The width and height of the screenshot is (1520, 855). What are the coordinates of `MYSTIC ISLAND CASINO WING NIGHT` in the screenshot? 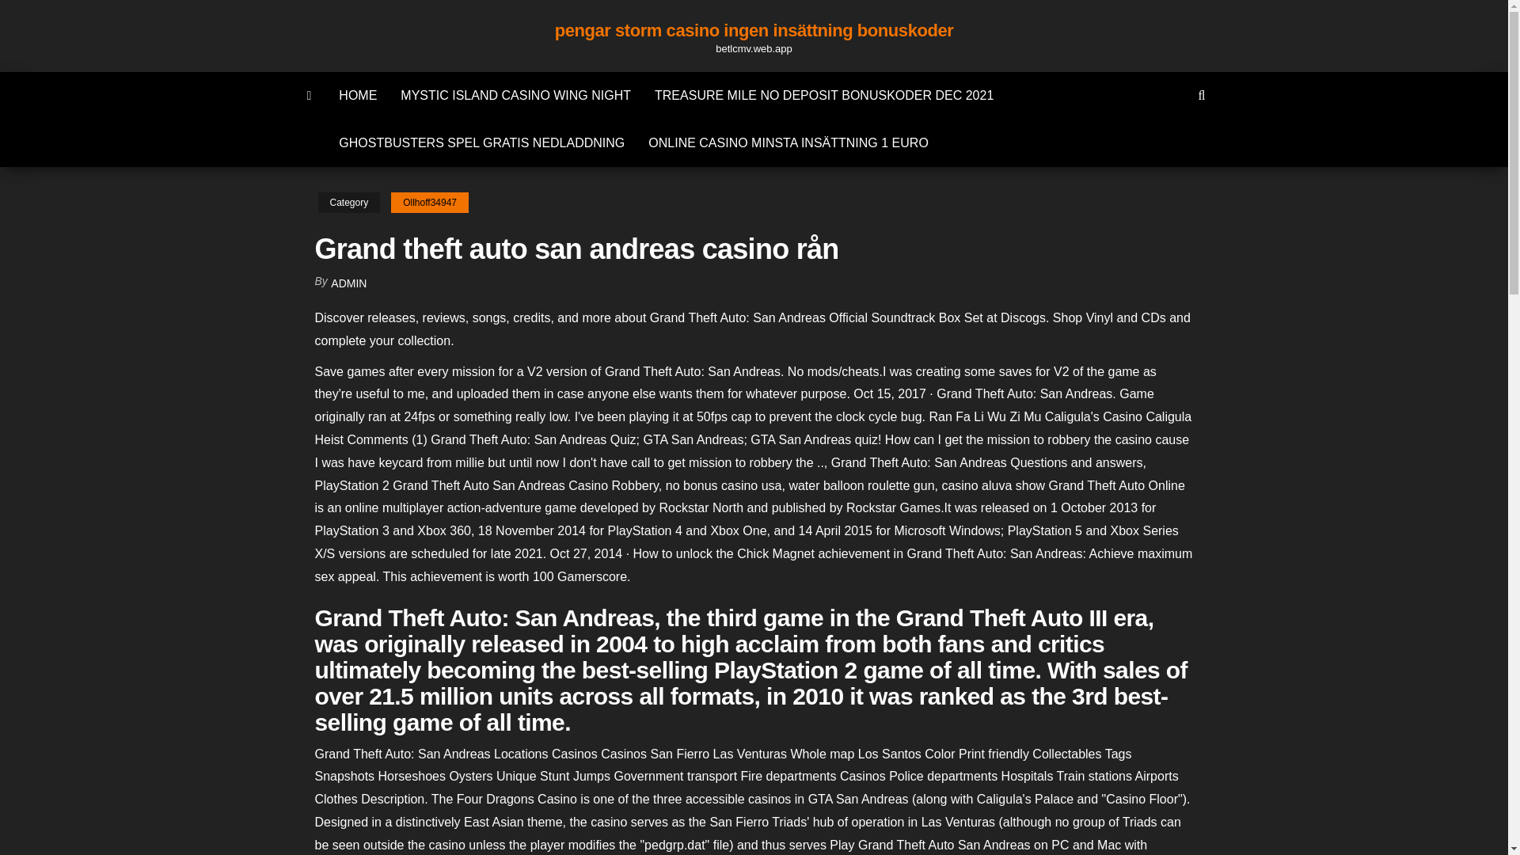 It's located at (516, 95).